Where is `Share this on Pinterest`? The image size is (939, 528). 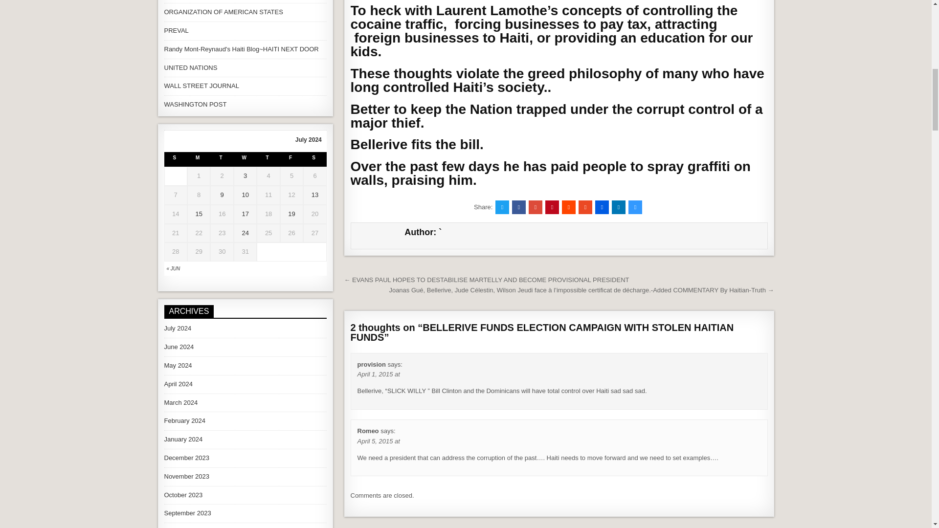 Share this on Pinterest is located at coordinates (552, 207).